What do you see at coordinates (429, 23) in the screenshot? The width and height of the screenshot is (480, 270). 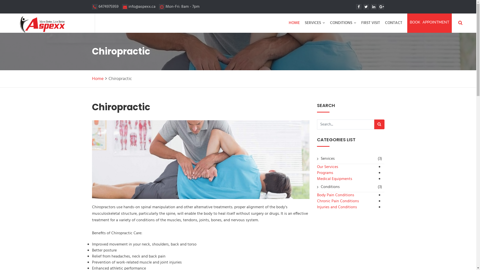 I see `BOOK APPOINTMENT` at bounding box center [429, 23].